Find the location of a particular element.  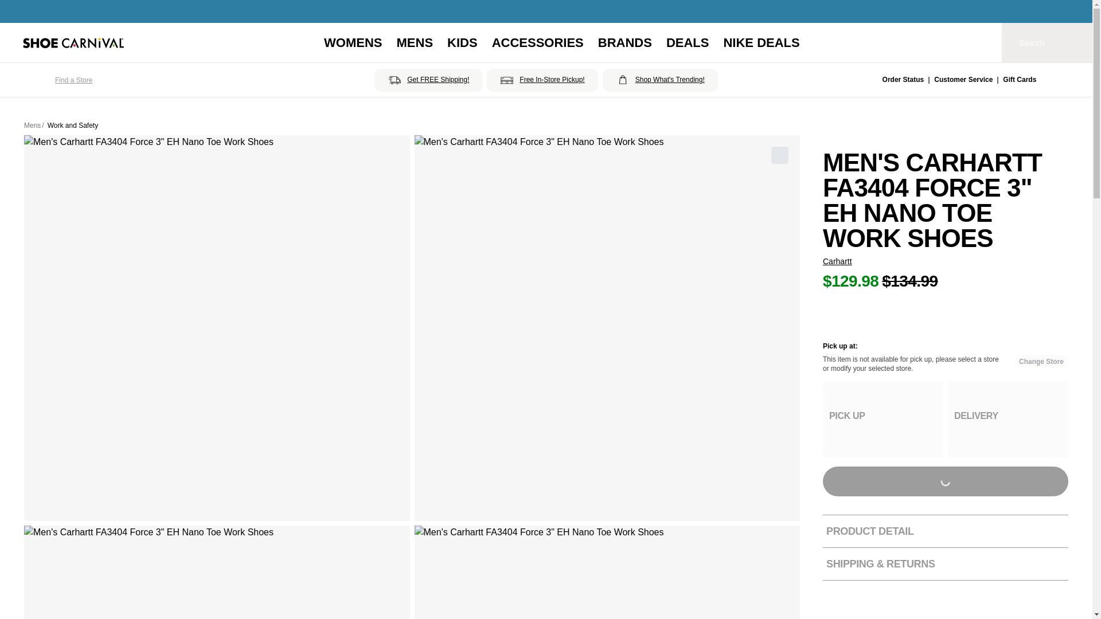

Order Status is located at coordinates (904, 80).